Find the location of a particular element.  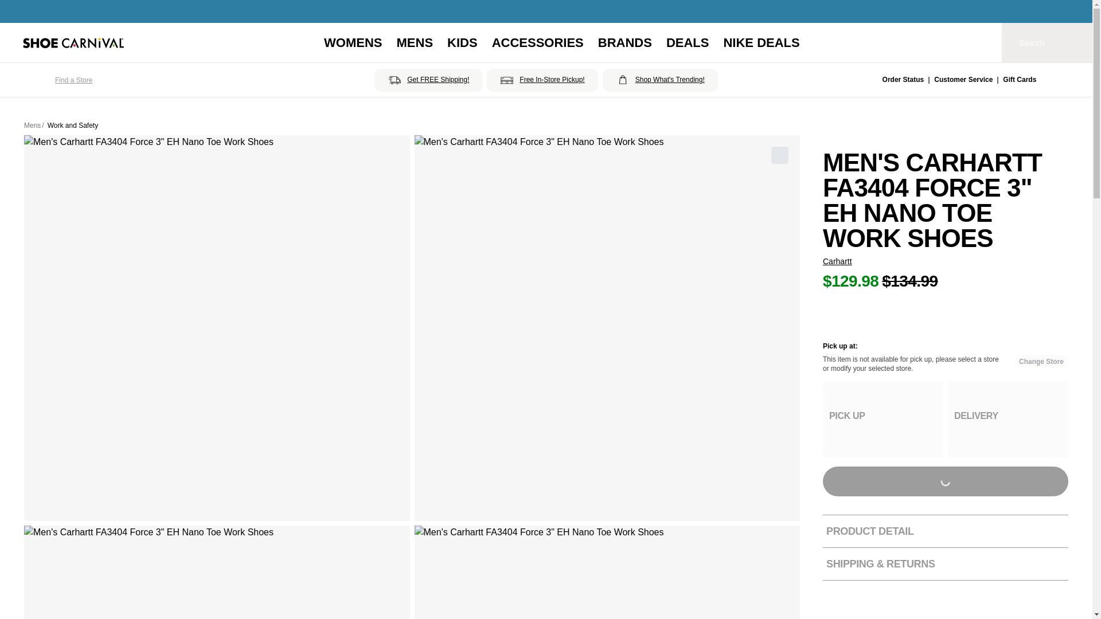

Order Status is located at coordinates (904, 80).